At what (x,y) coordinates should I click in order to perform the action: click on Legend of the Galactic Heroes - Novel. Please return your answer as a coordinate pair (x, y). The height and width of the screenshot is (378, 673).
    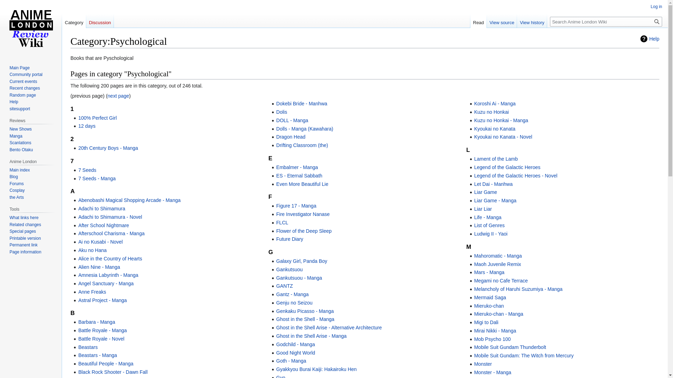
    Looking at the image, I should click on (516, 176).